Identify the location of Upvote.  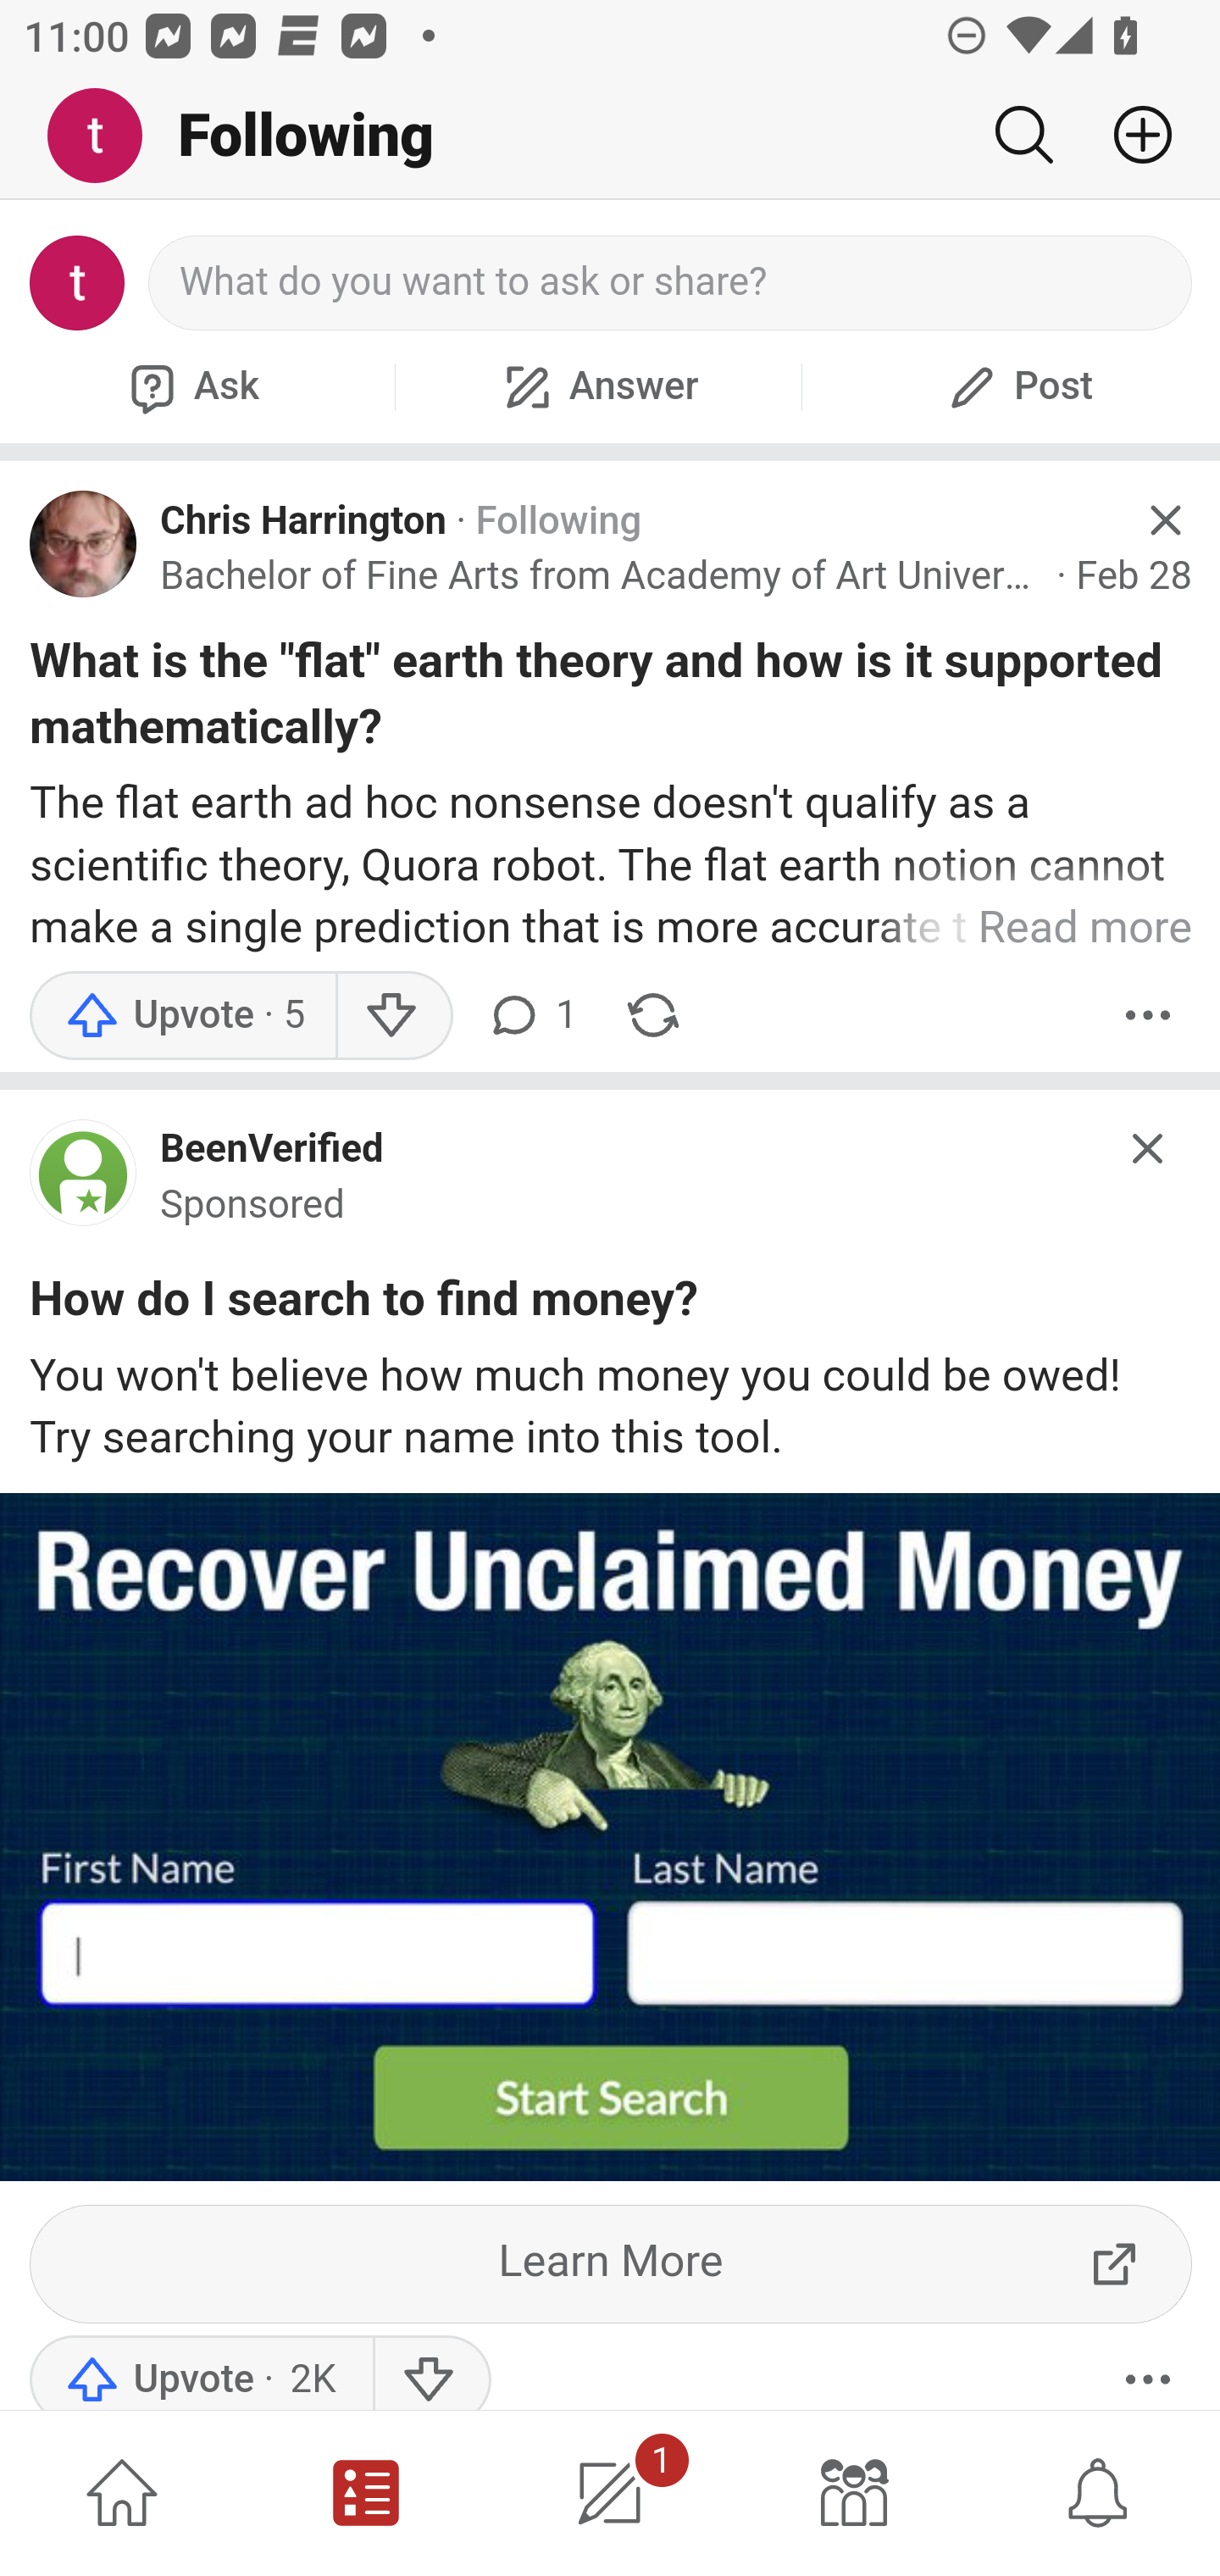
(201, 2373).